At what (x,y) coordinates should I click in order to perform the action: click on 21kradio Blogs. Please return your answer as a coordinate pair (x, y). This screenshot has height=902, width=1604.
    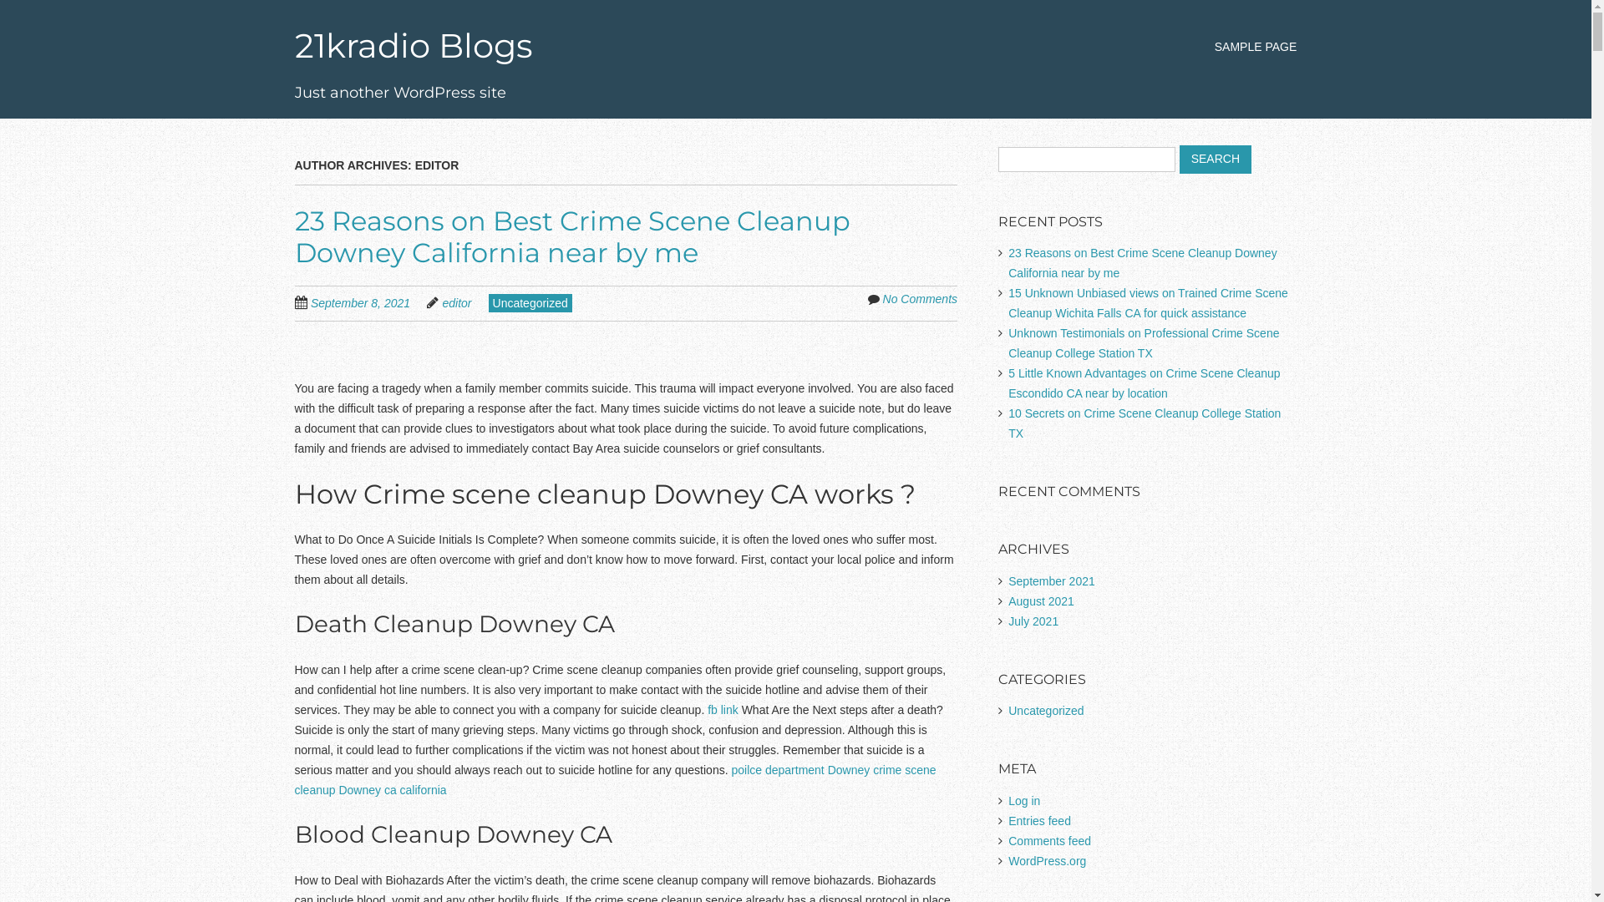
    Looking at the image, I should click on (413, 45).